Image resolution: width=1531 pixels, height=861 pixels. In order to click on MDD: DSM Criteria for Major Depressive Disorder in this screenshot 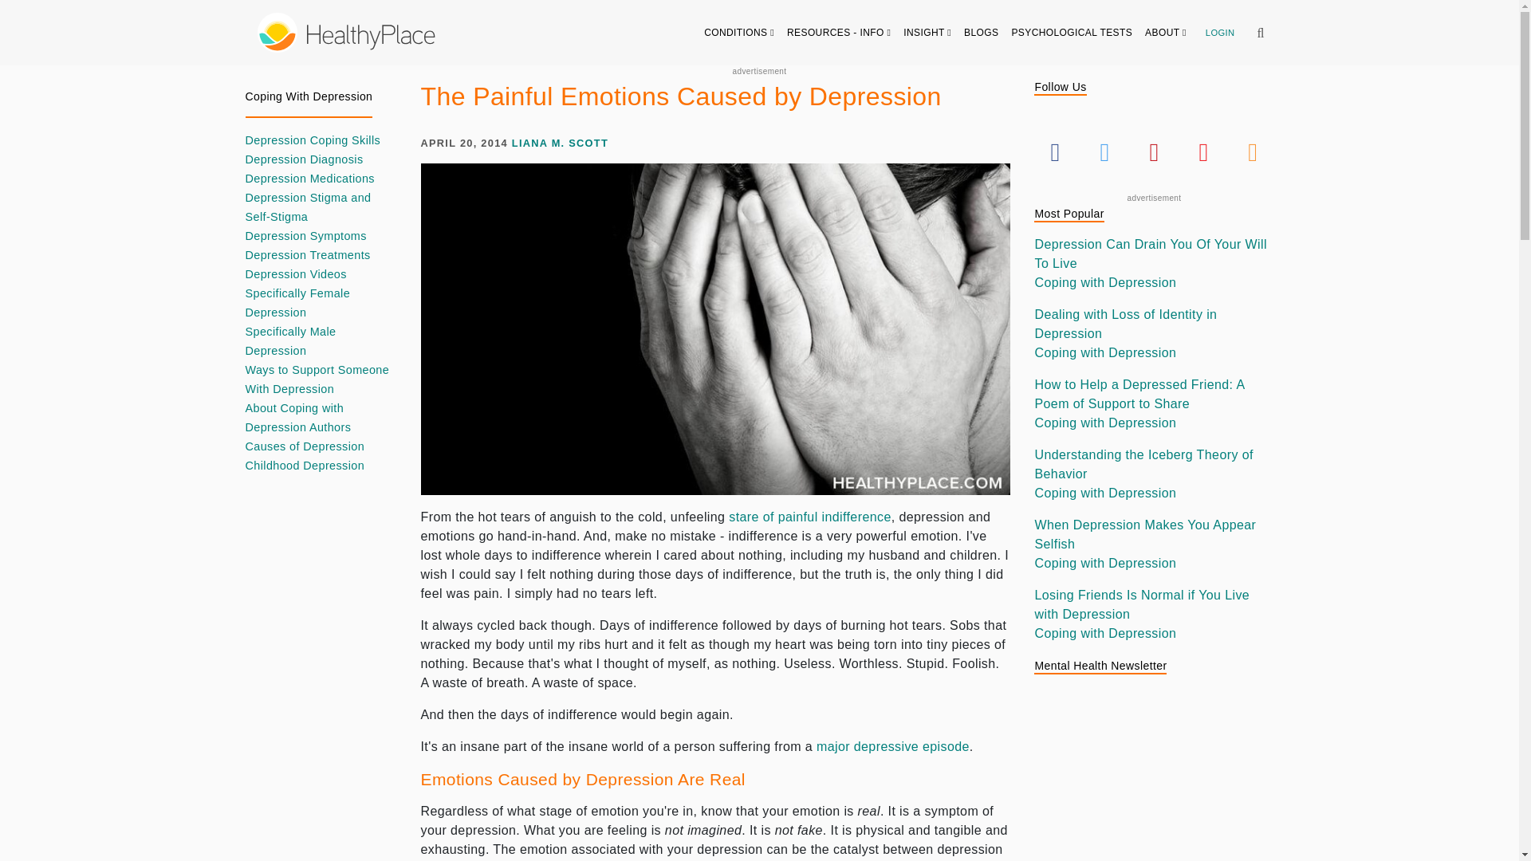, I will do `click(892, 746)`.